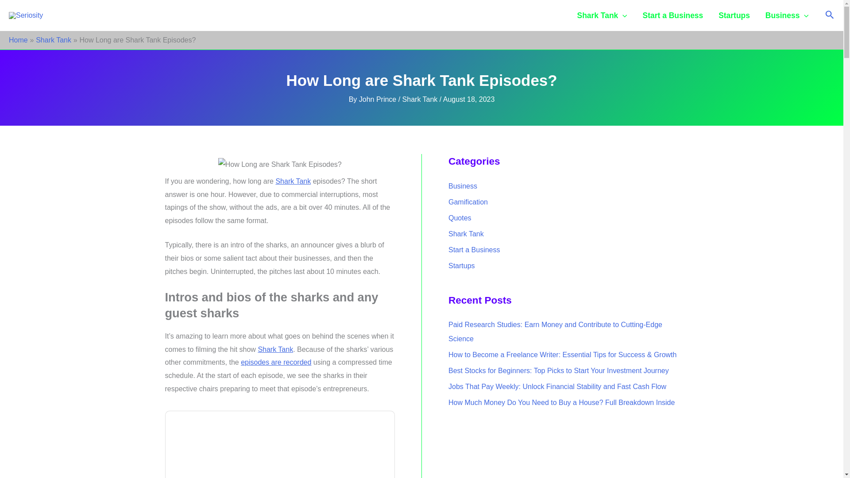  What do you see at coordinates (379, 99) in the screenshot?
I see `John Prince` at bounding box center [379, 99].